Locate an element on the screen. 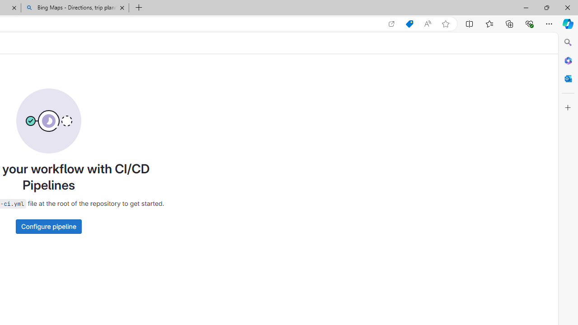 The height and width of the screenshot is (325, 578). Configure pipeline is located at coordinates (48, 226).